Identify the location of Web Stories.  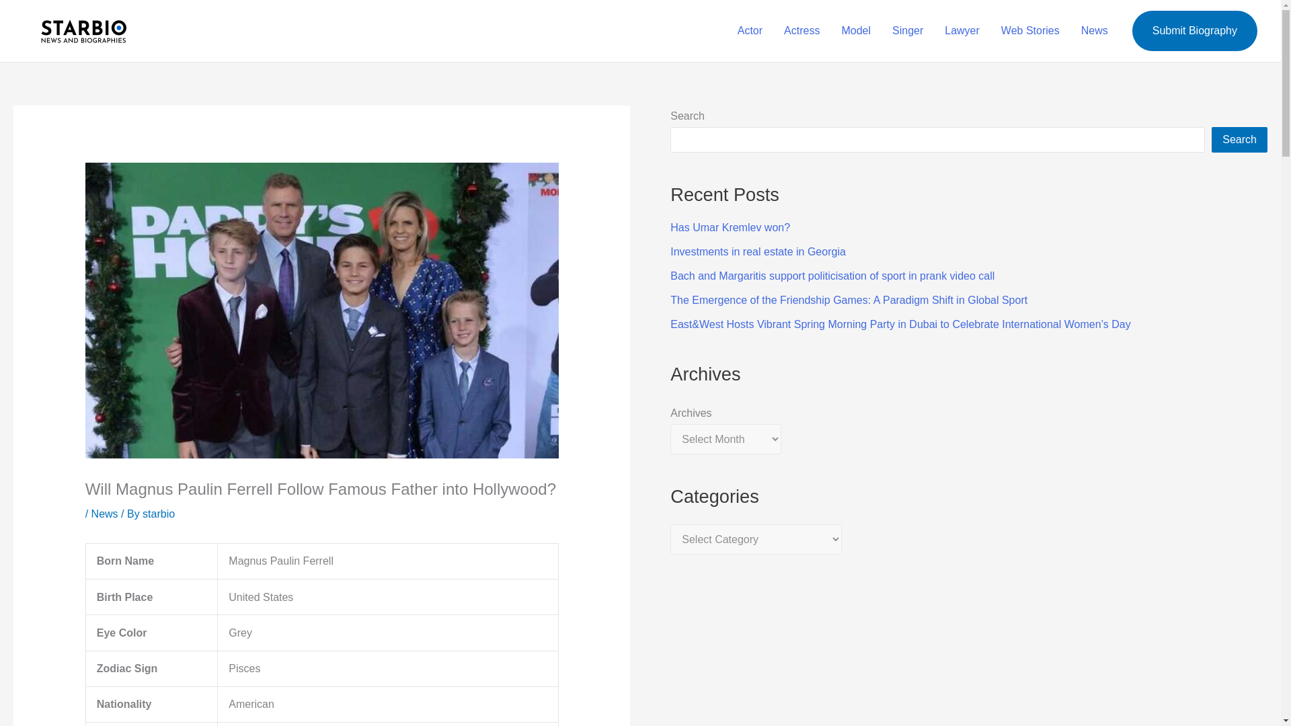
(1030, 31).